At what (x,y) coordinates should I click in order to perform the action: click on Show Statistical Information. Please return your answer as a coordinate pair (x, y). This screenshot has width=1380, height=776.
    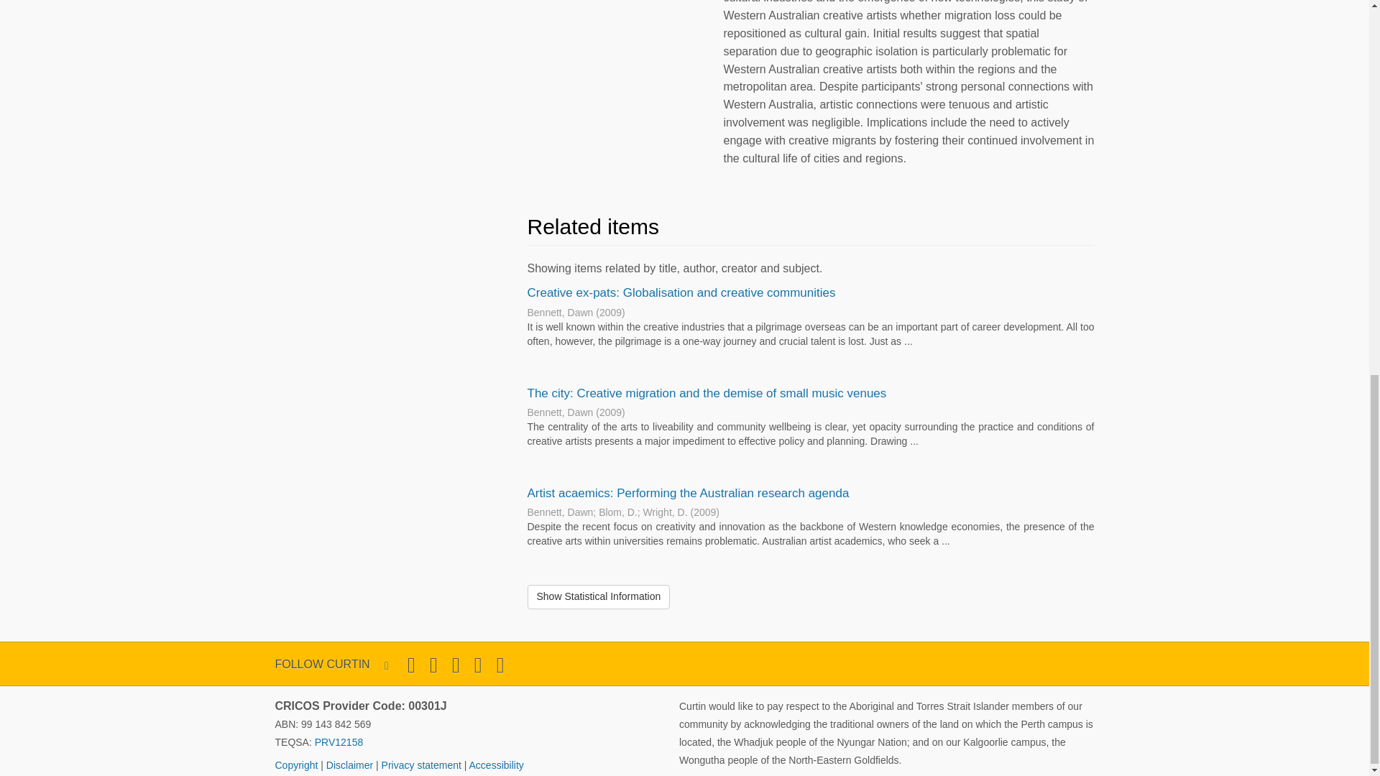
    Looking at the image, I should click on (599, 596).